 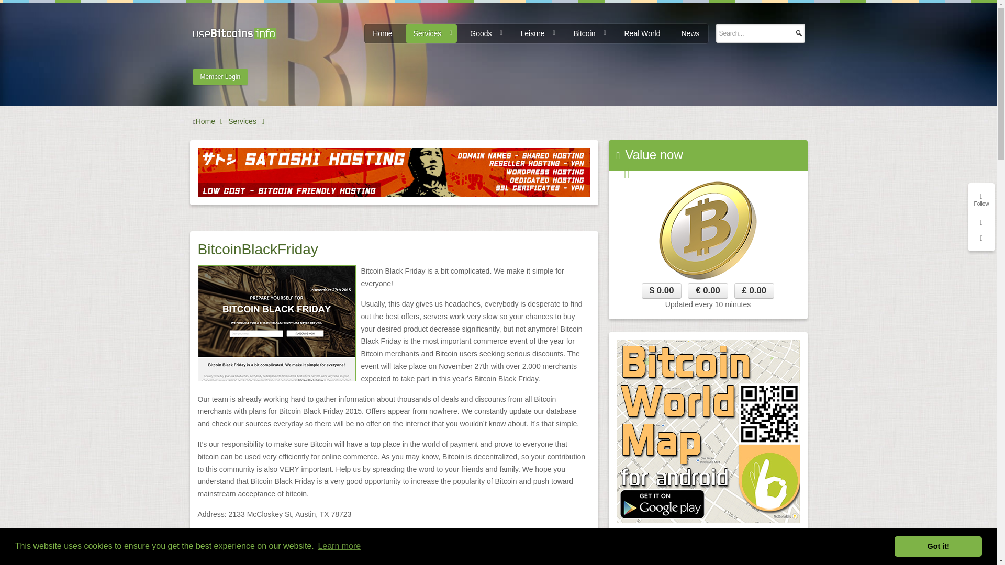 What do you see at coordinates (431, 33) in the screenshot?
I see `Services` at bounding box center [431, 33].